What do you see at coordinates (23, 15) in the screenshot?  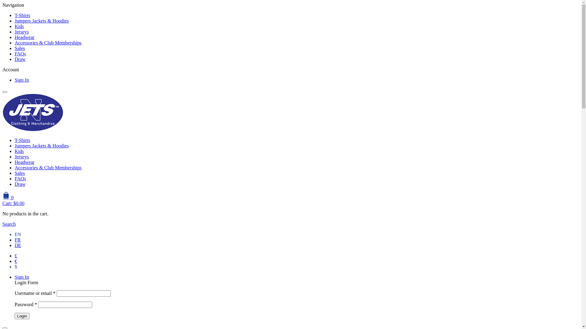 I see `T-Shirts` at bounding box center [23, 15].